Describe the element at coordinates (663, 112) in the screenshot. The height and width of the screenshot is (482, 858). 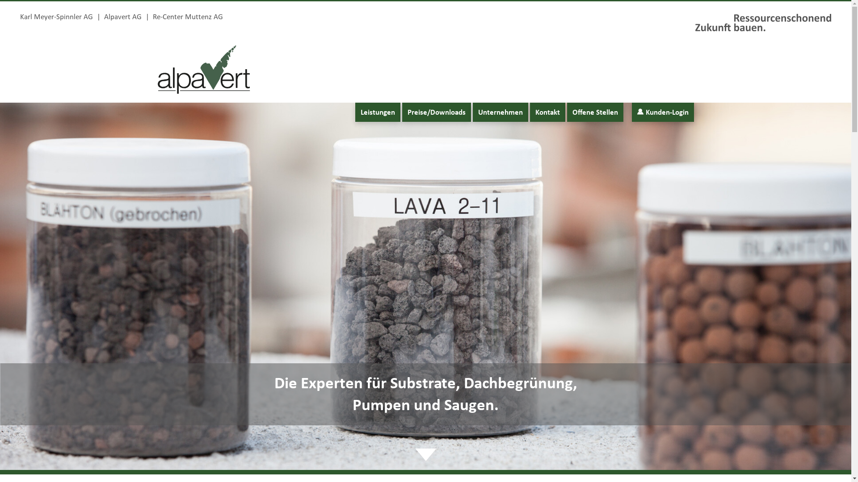
I see `Kunden-Login` at that location.